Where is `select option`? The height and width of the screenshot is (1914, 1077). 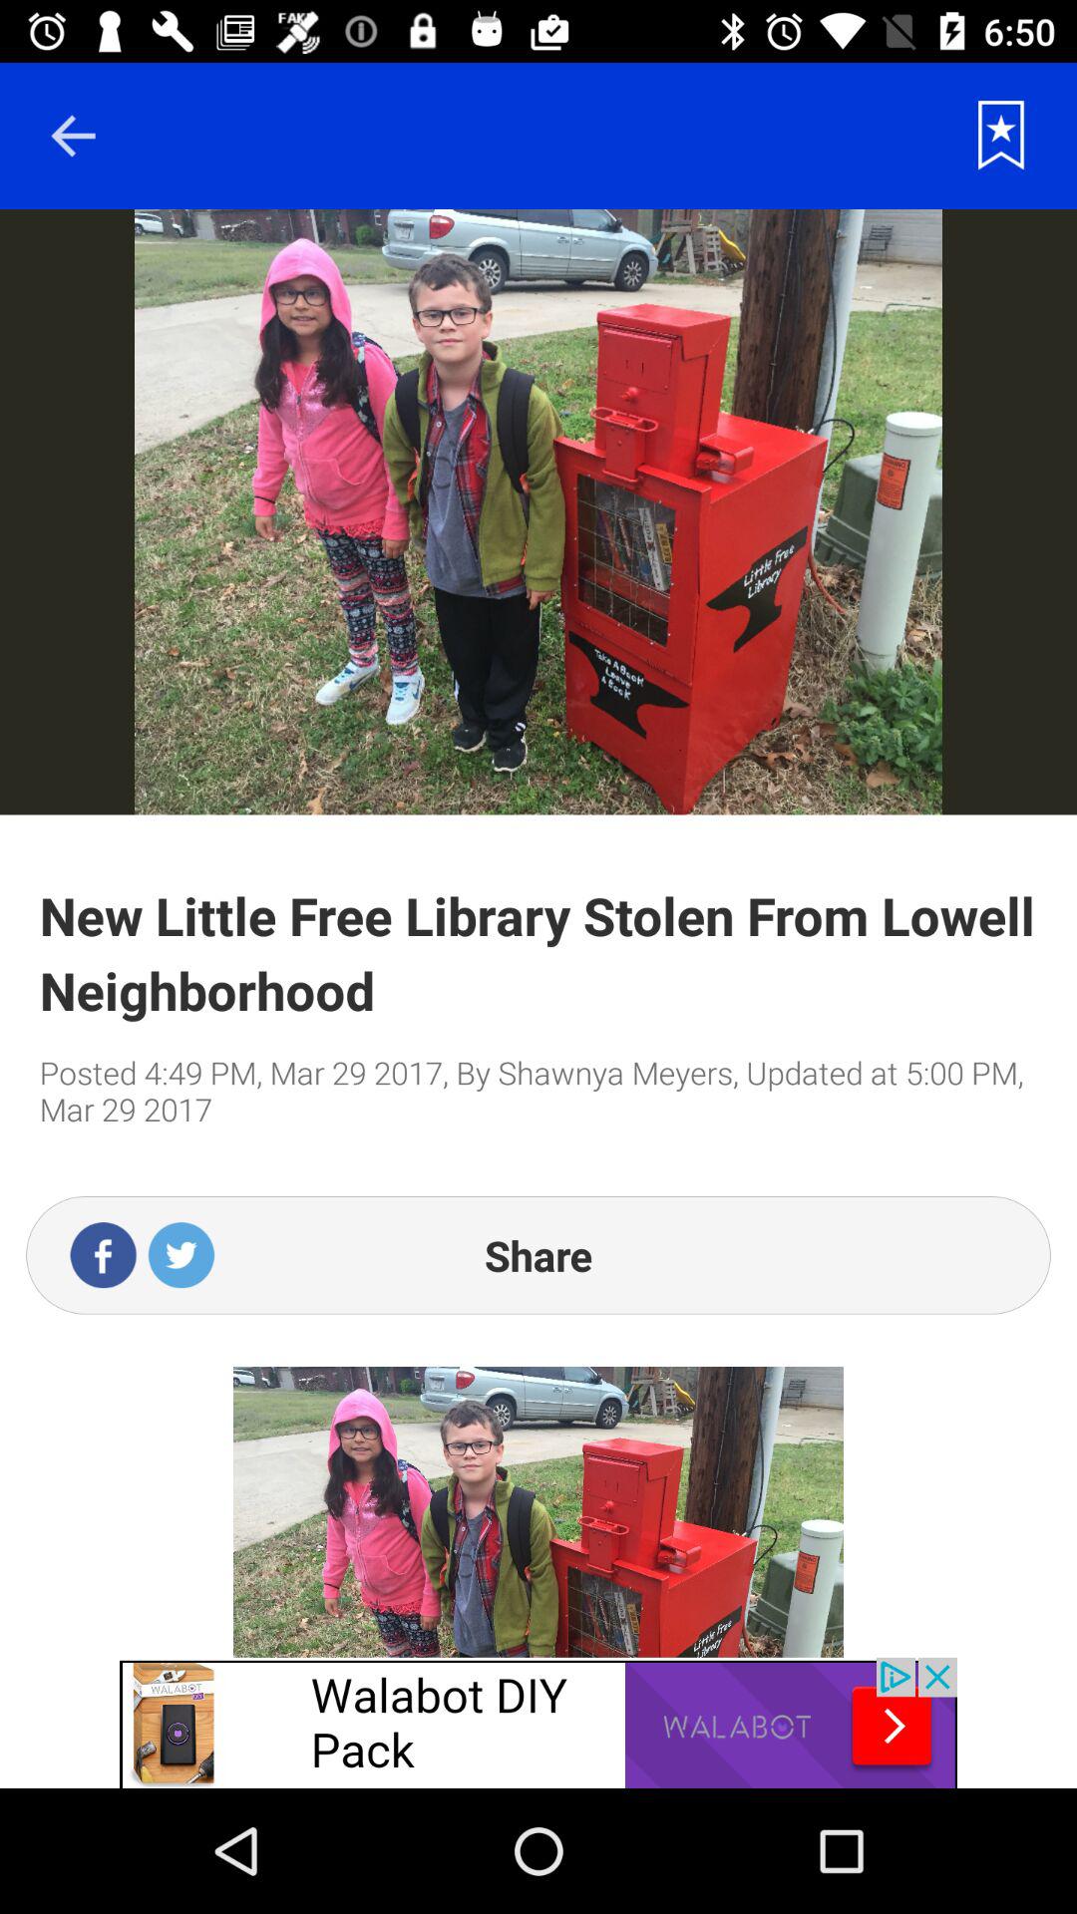
select option is located at coordinates (1001, 136).